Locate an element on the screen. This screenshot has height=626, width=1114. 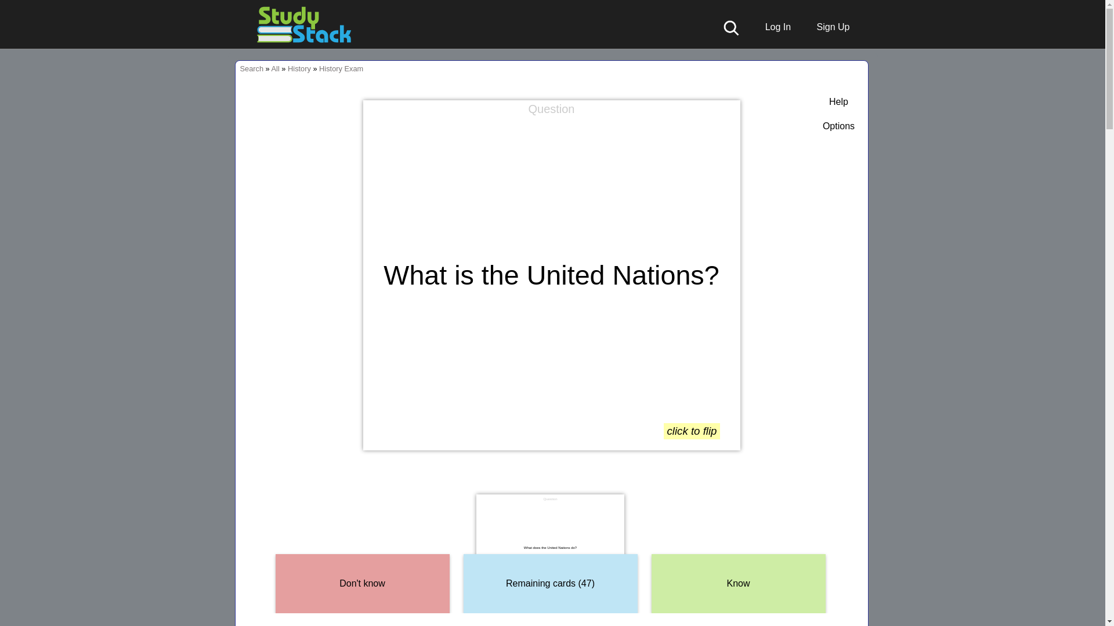
Sign Up is located at coordinates (827, 27).